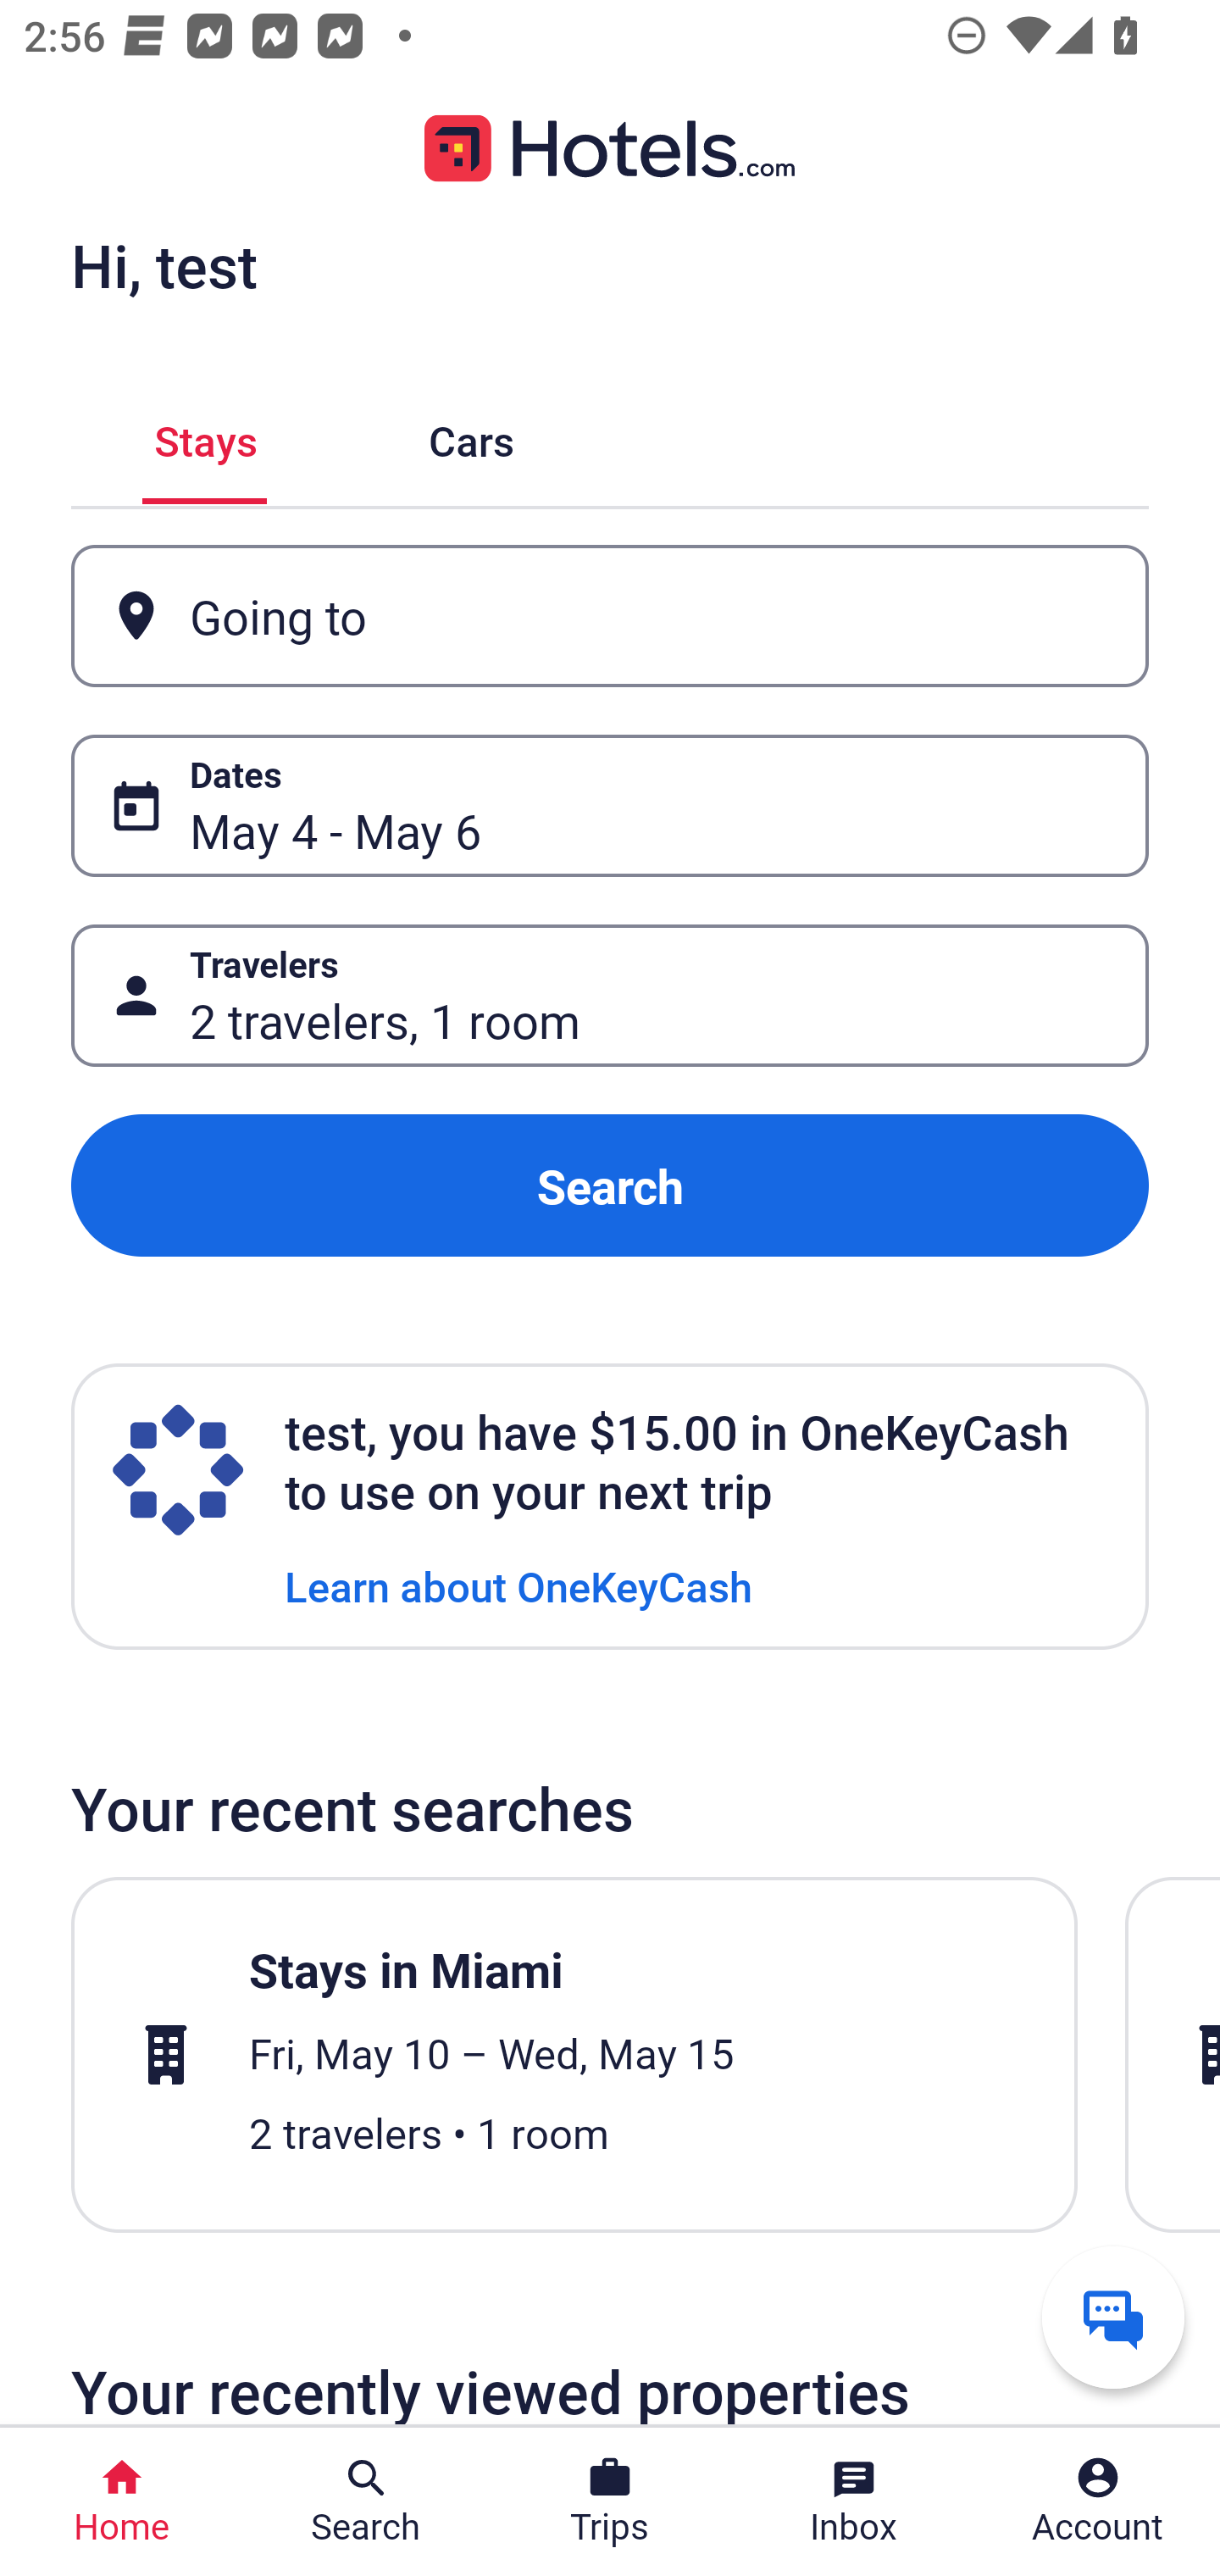  Describe the element at coordinates (610, 2501) in the screenshot. I see `Trips Trips Button` at that location.